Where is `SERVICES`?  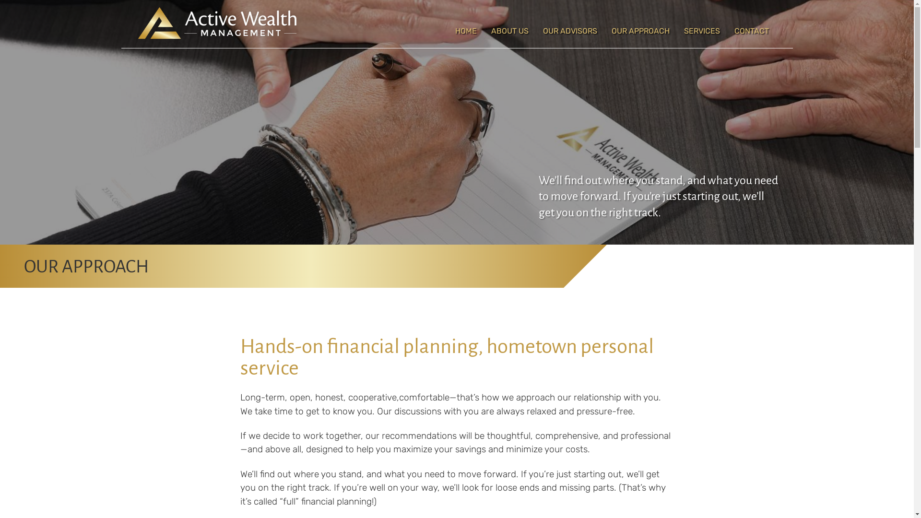 SERVICES is located at coordinates (701, 31).